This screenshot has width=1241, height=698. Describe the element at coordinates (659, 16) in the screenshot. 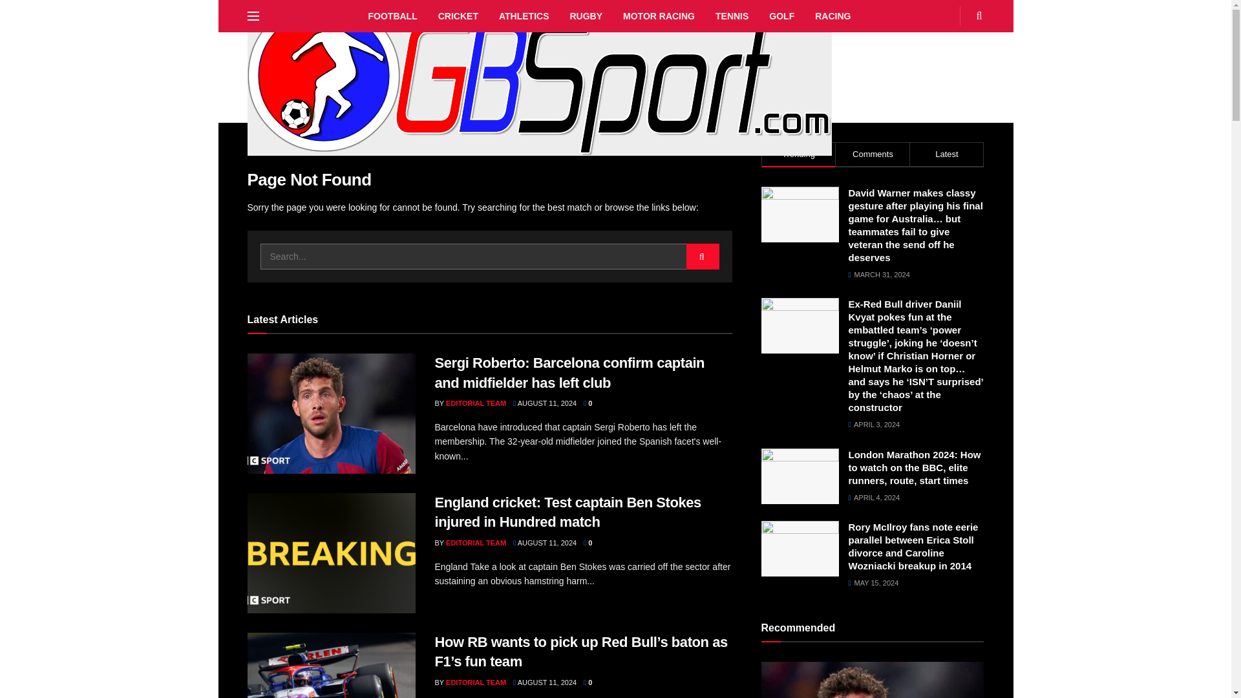

I see `MOTOR RACING` at that location.